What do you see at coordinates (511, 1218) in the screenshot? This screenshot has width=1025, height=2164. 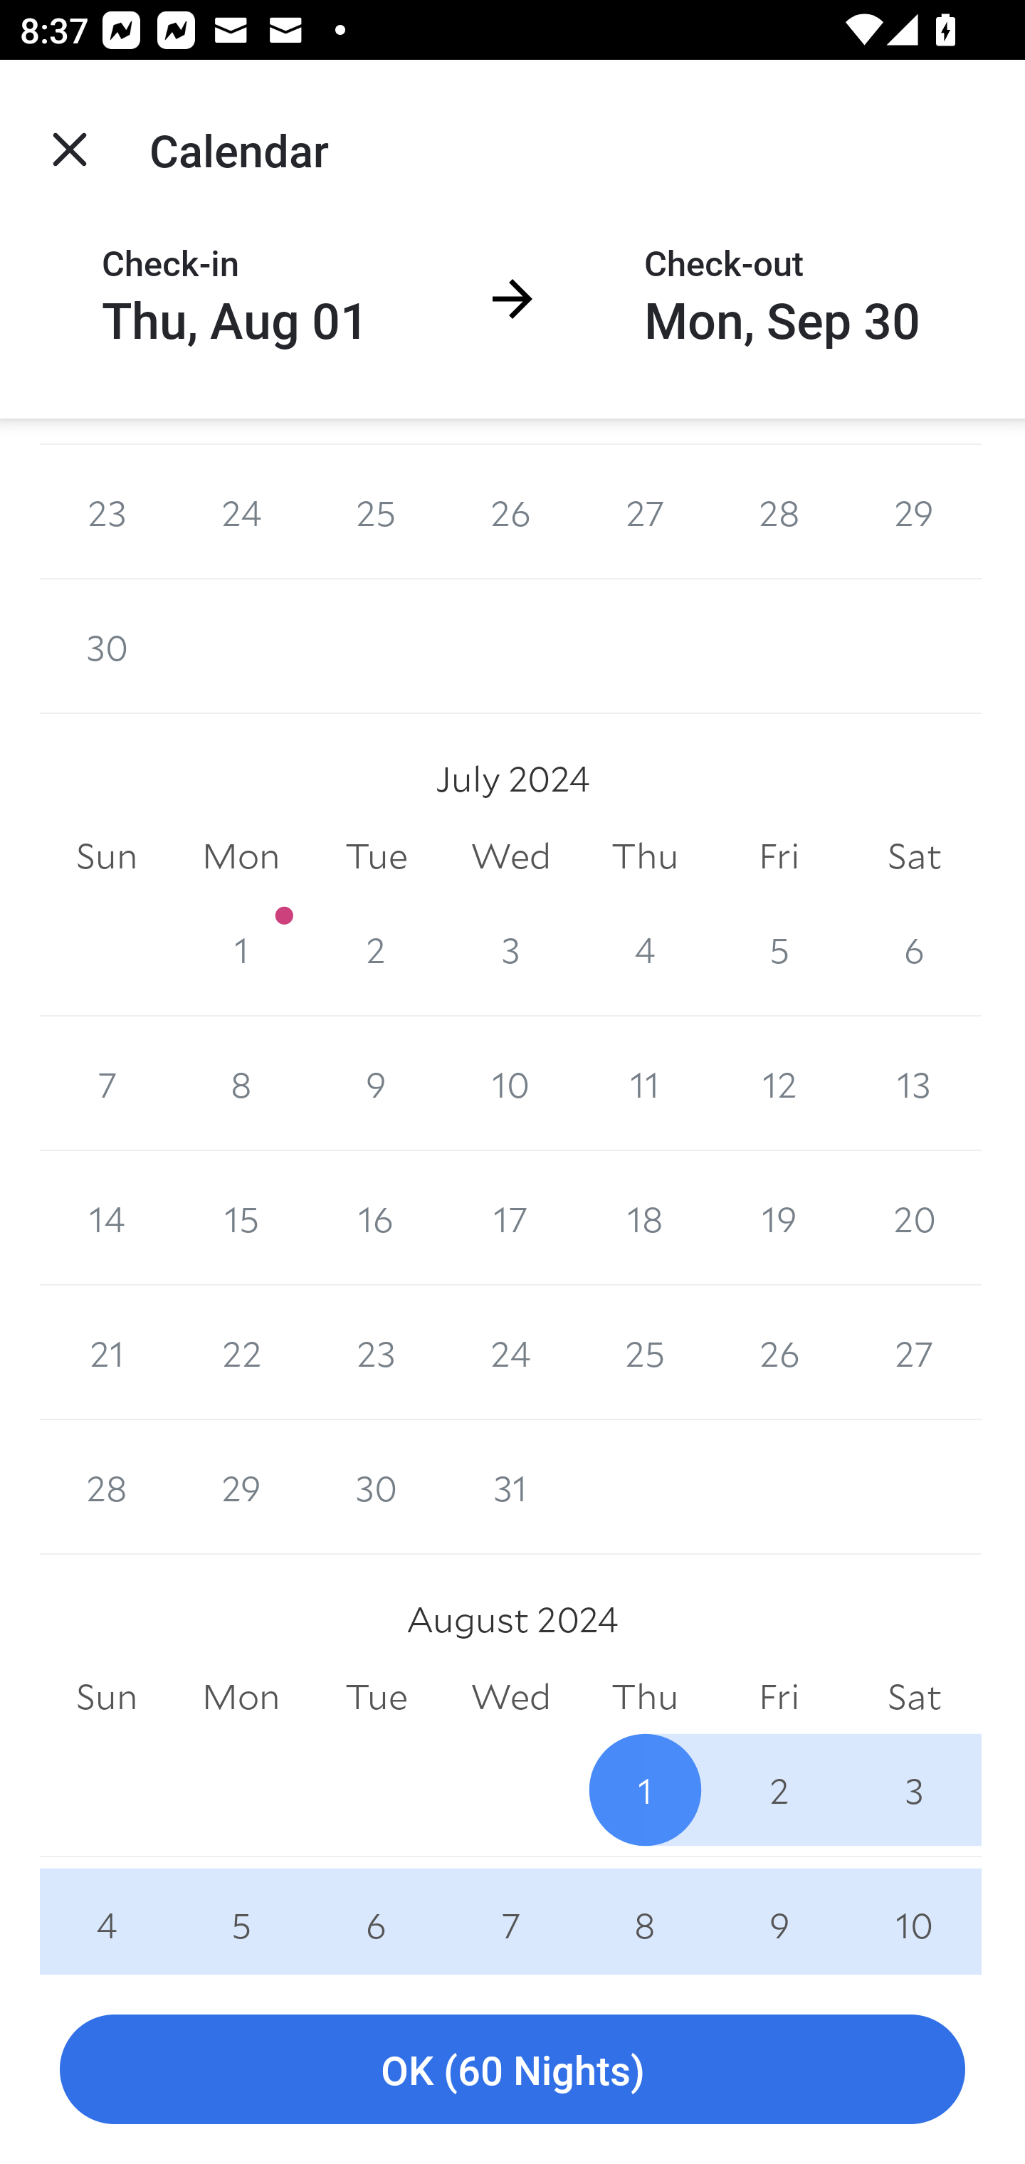 I see `17 17 July 2024` at bounding box center [511, 1218].